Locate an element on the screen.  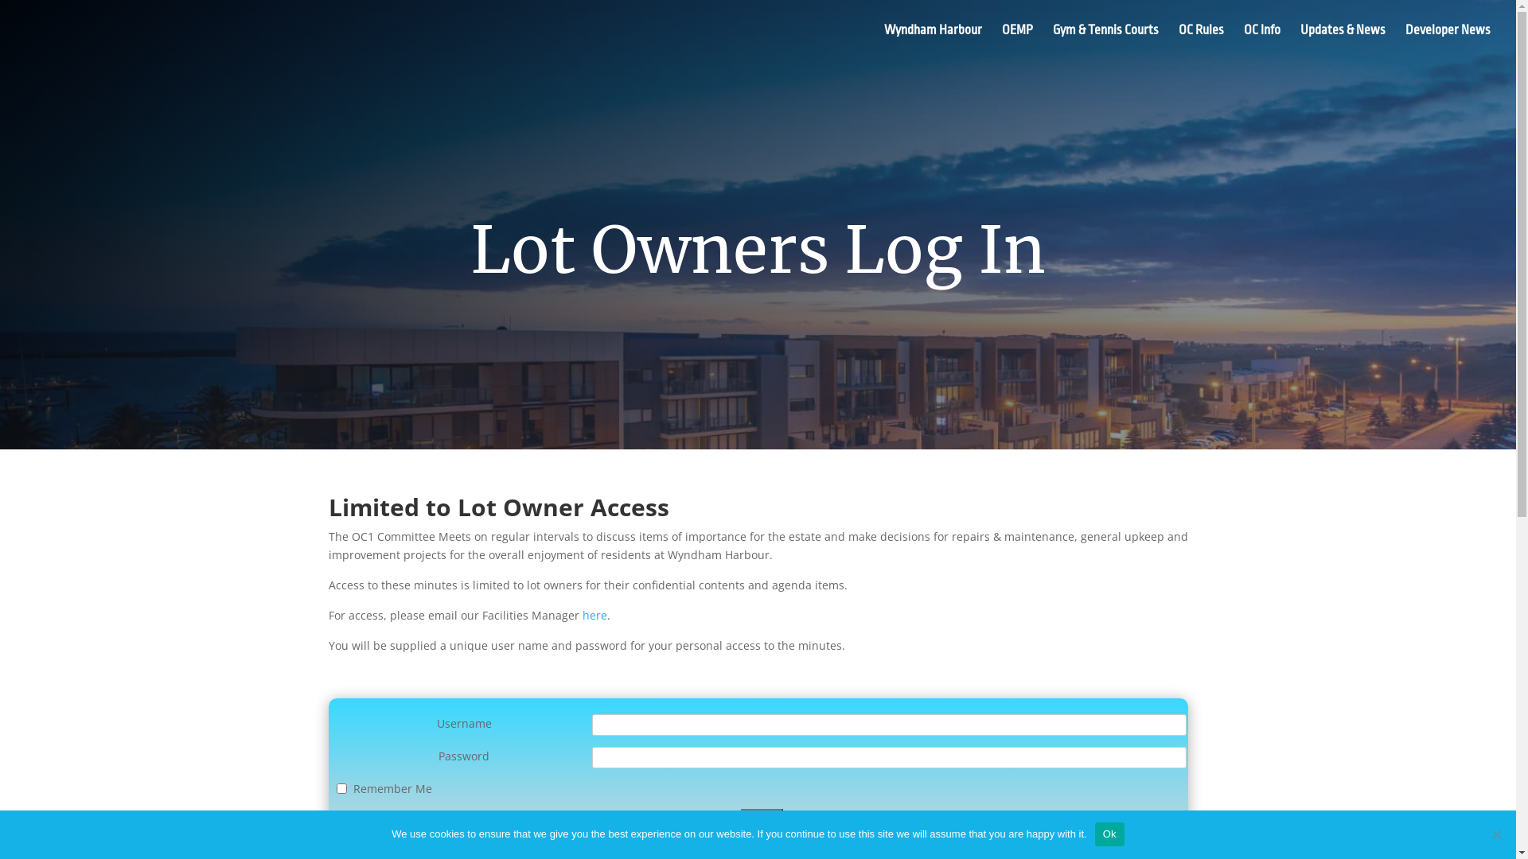
Updates & News is located at coordinates (1343, 43).